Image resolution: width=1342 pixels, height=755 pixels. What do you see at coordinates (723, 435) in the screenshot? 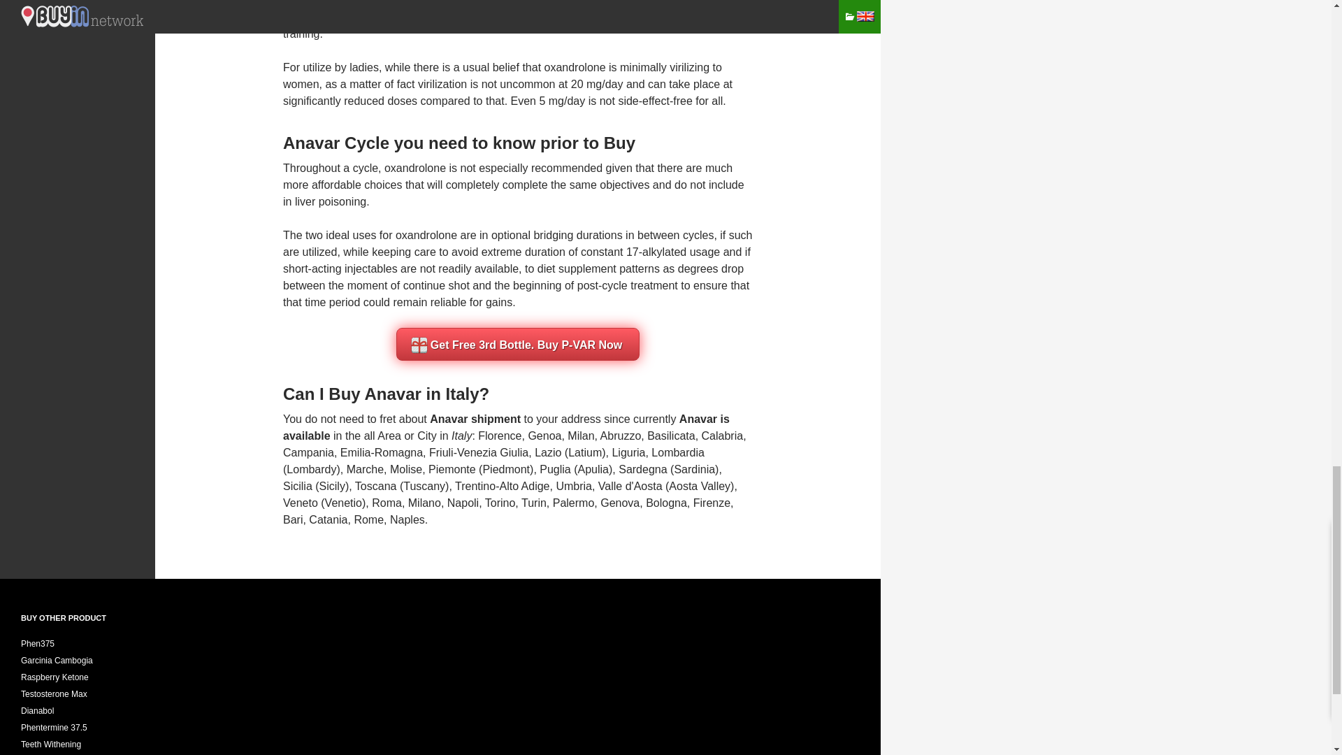
I see `Calabria` at bounding box center [723, 435].